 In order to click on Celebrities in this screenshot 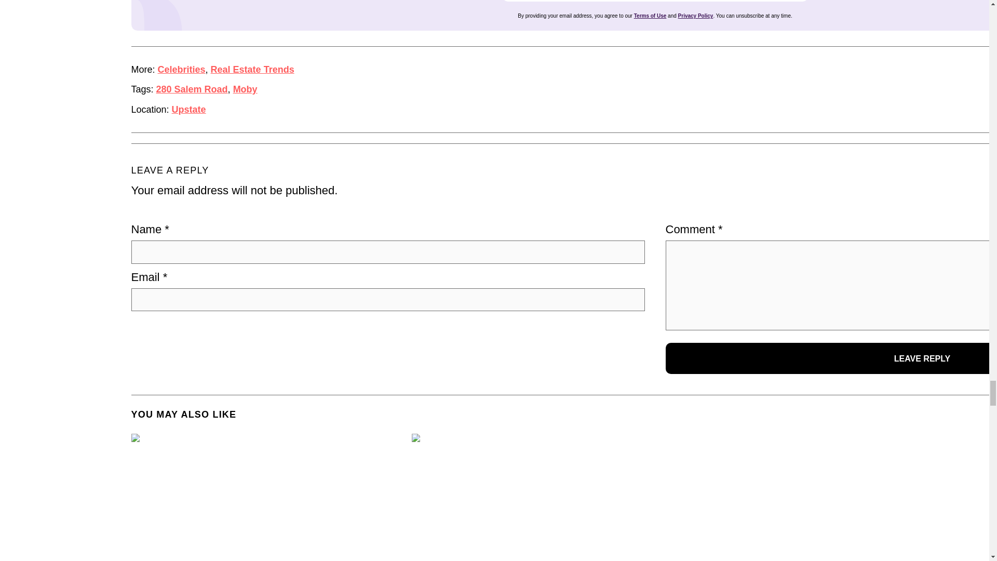, I will do `click(181, 70)`.